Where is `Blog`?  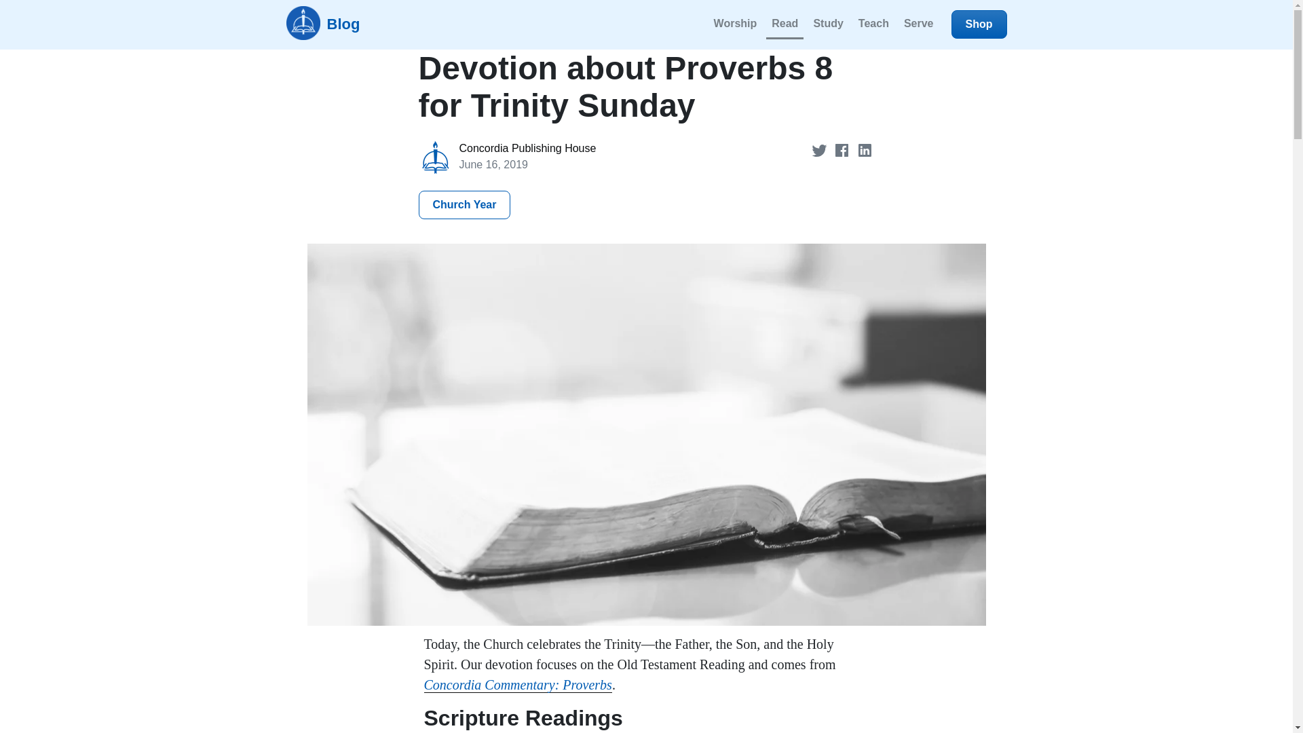
Blog is located at coordinates (323, 24).